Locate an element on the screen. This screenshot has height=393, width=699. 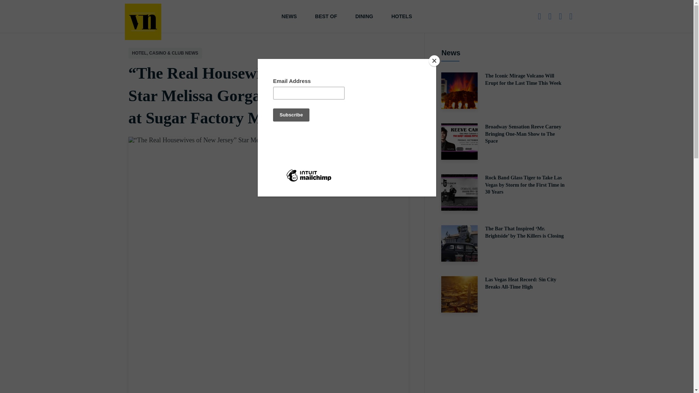
BEST OF is located at coordinates (326, 16).